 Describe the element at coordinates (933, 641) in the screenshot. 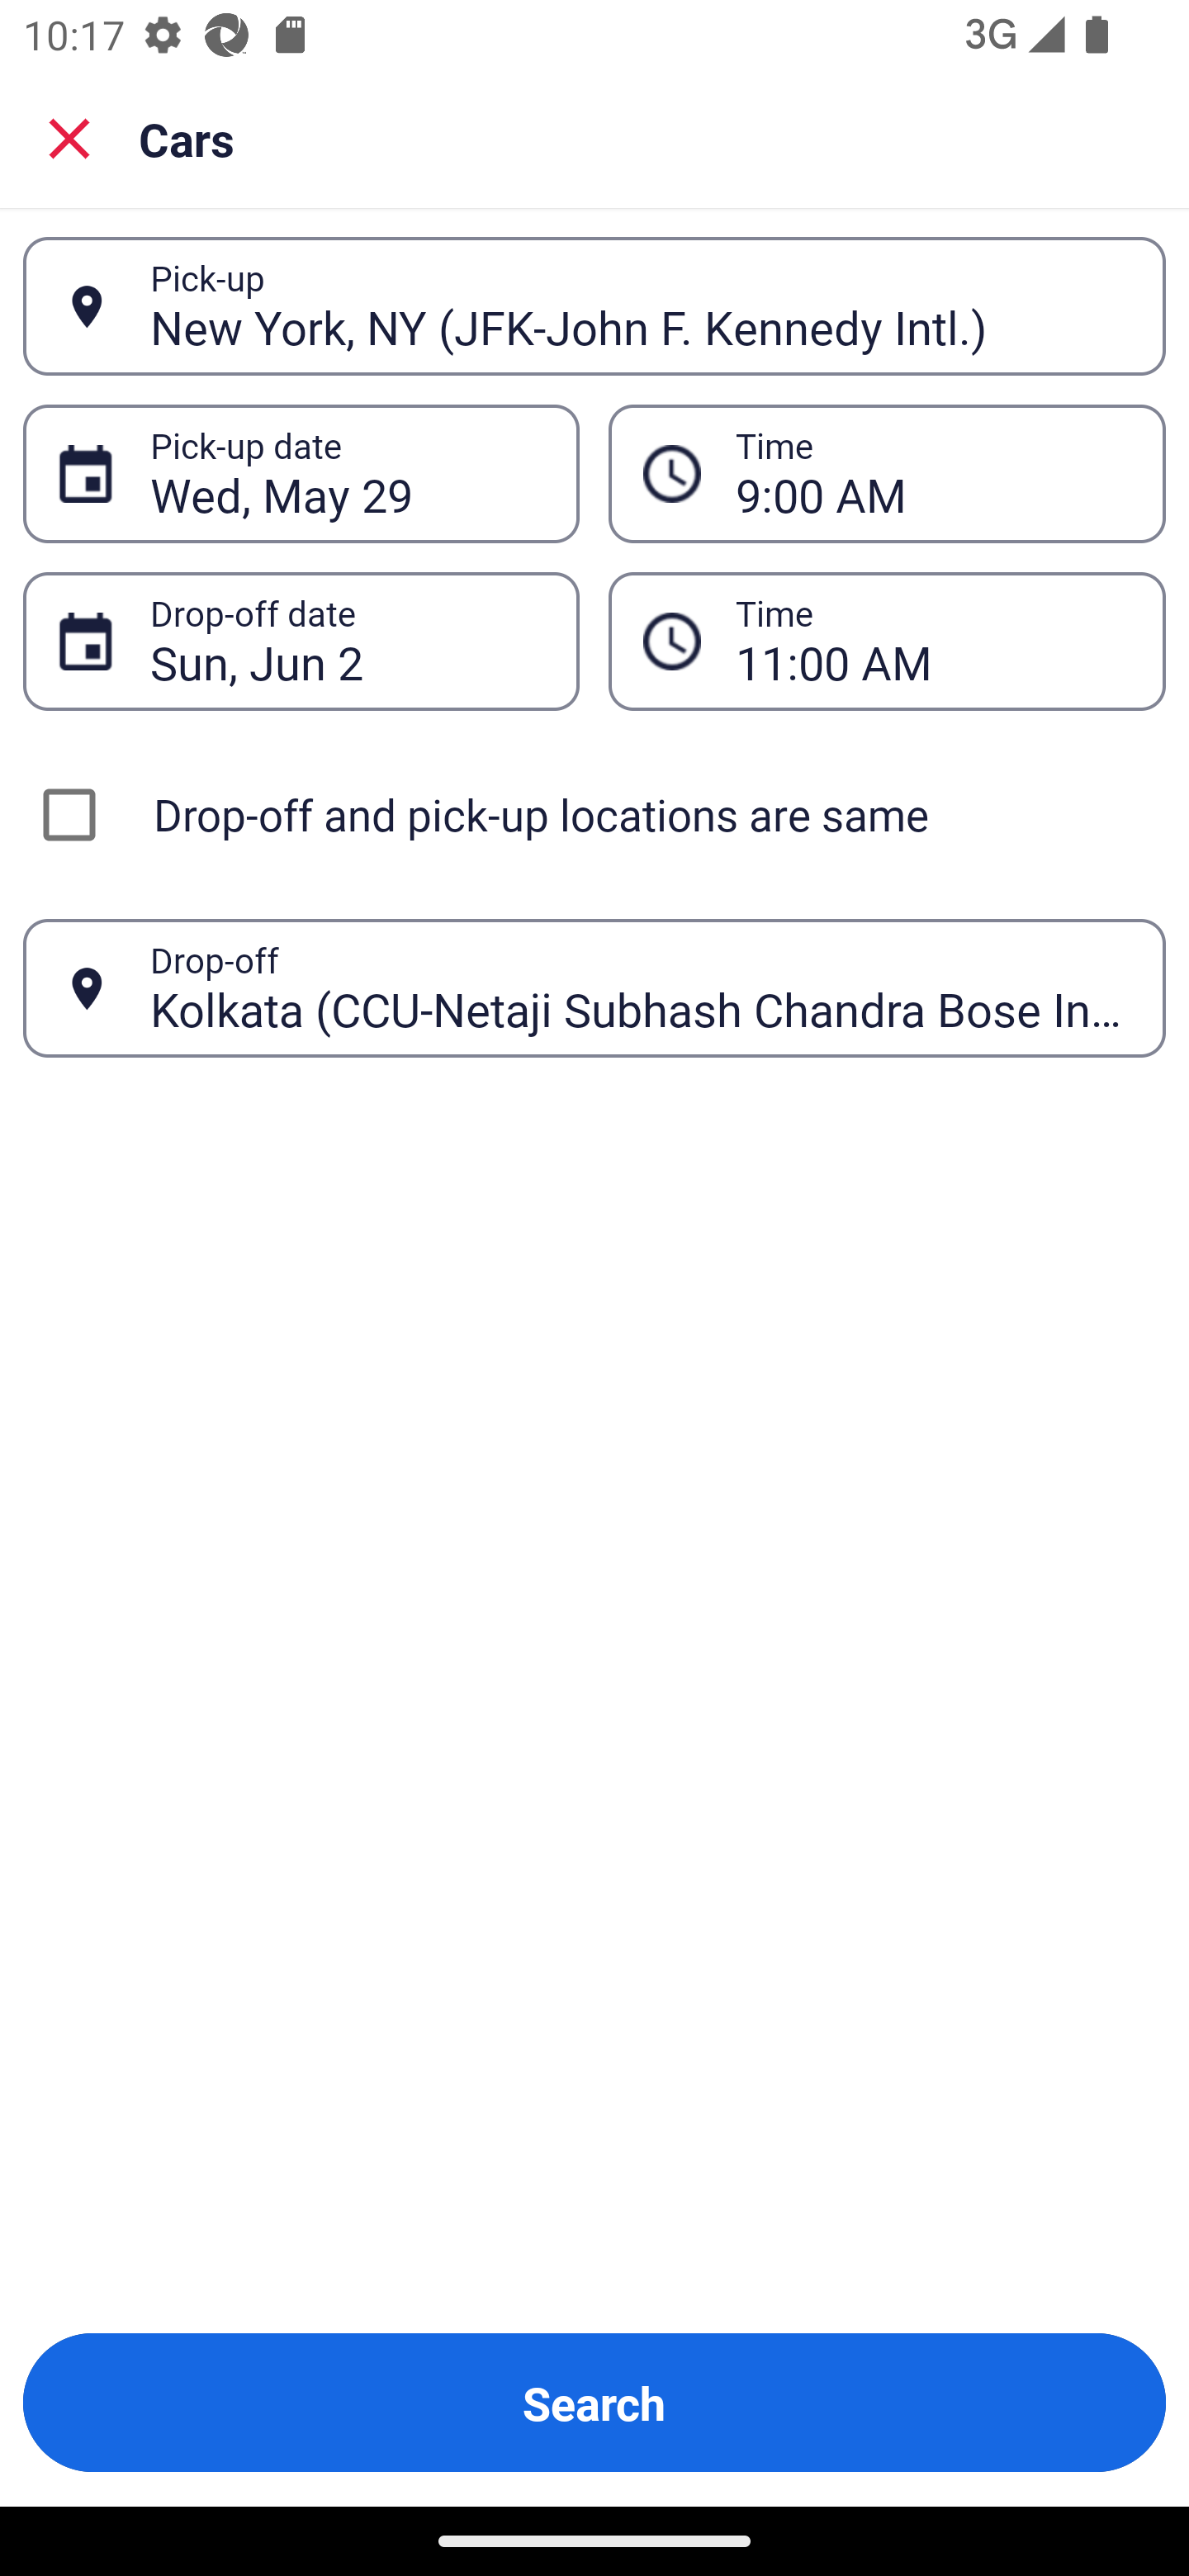

I see `11:00 AM` at that location.